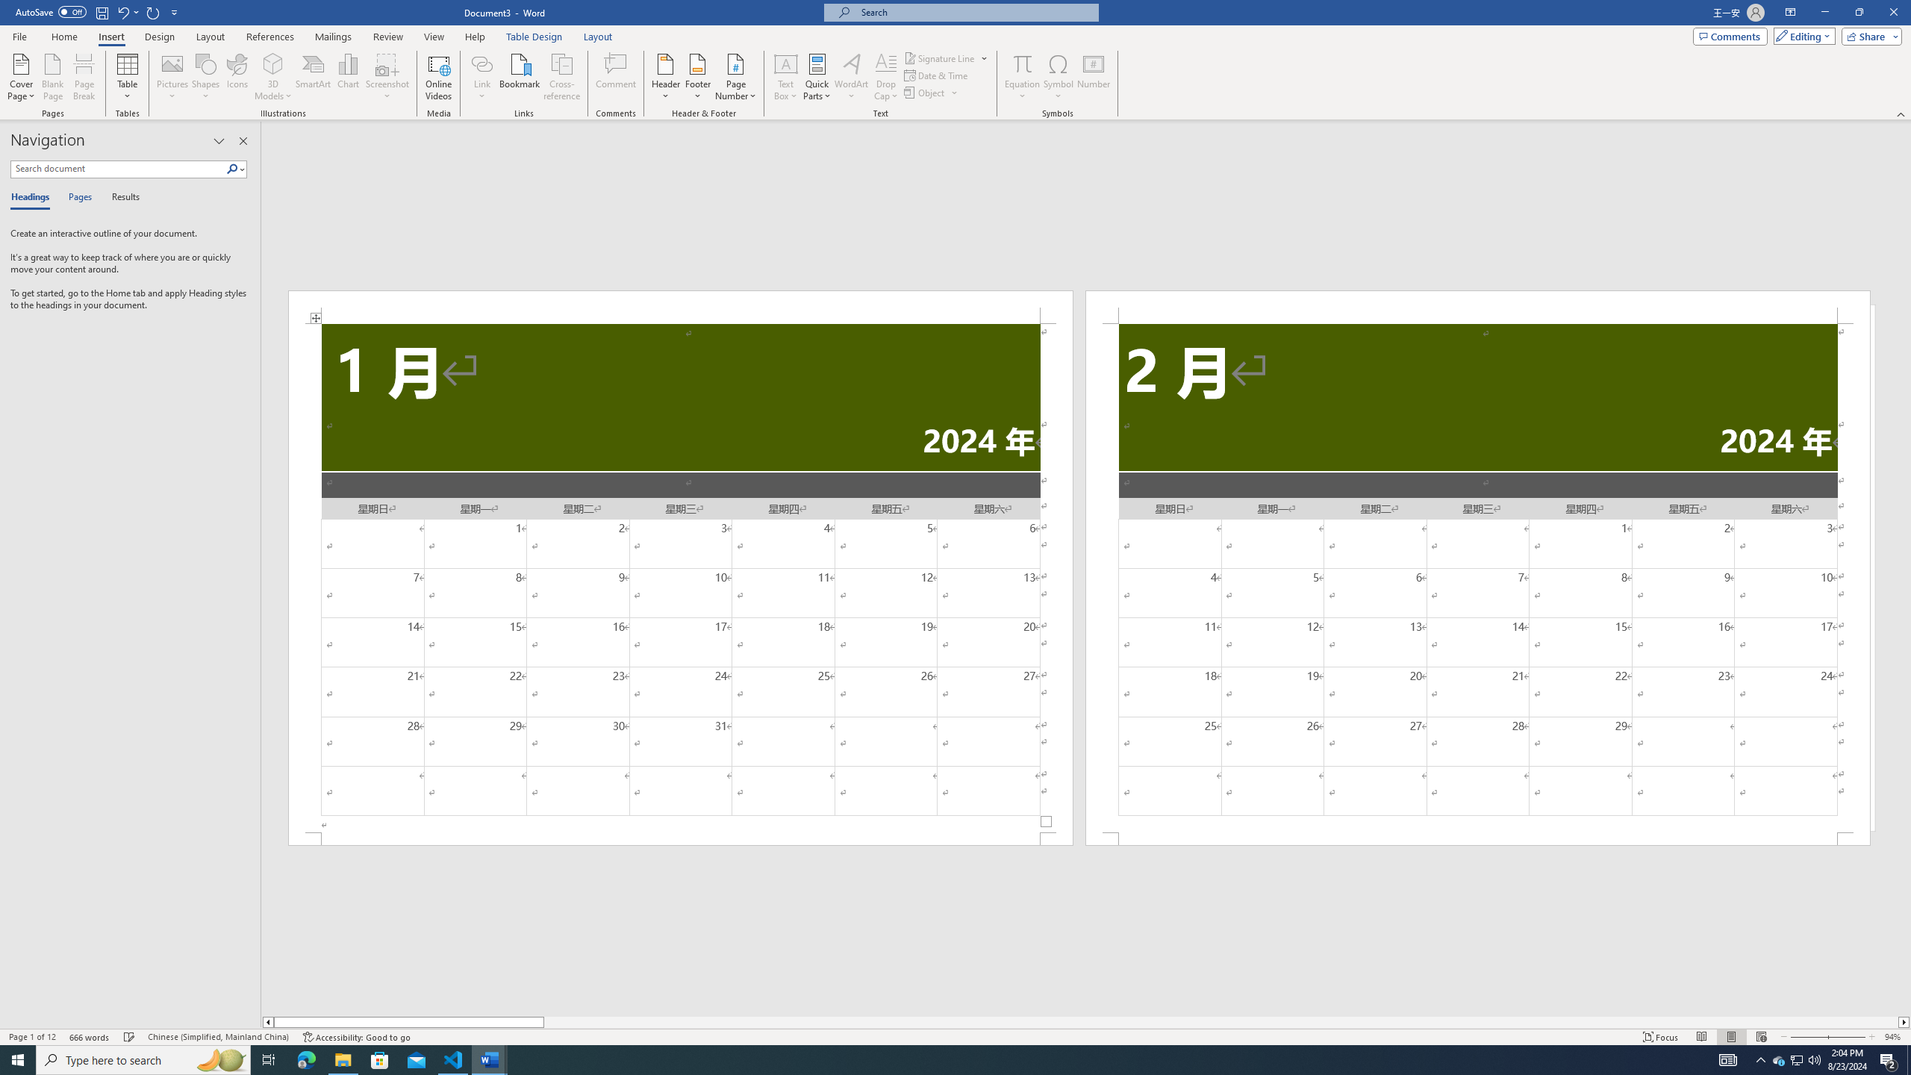 The width and height of the screenshot is (1911, 1075). I want to click on Text Box, so click(786, 77).